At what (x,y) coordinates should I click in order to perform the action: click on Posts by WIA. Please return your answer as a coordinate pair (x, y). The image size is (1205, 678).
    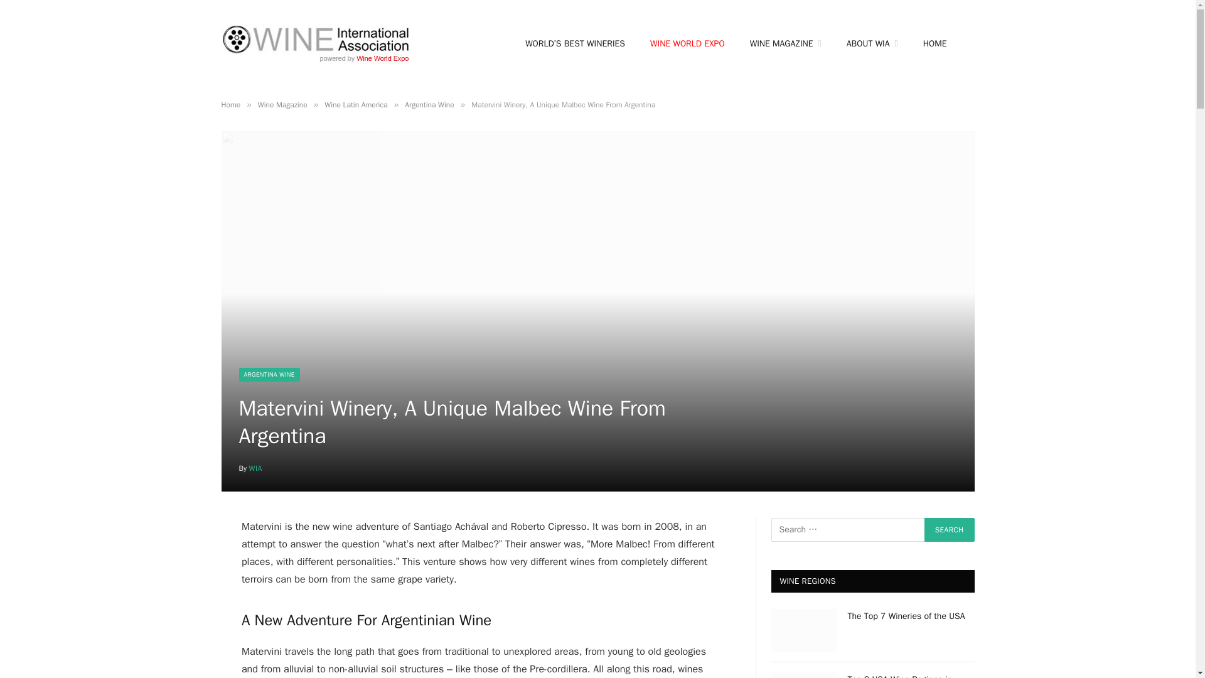
    Looking at the image, I should click on (256, 468).